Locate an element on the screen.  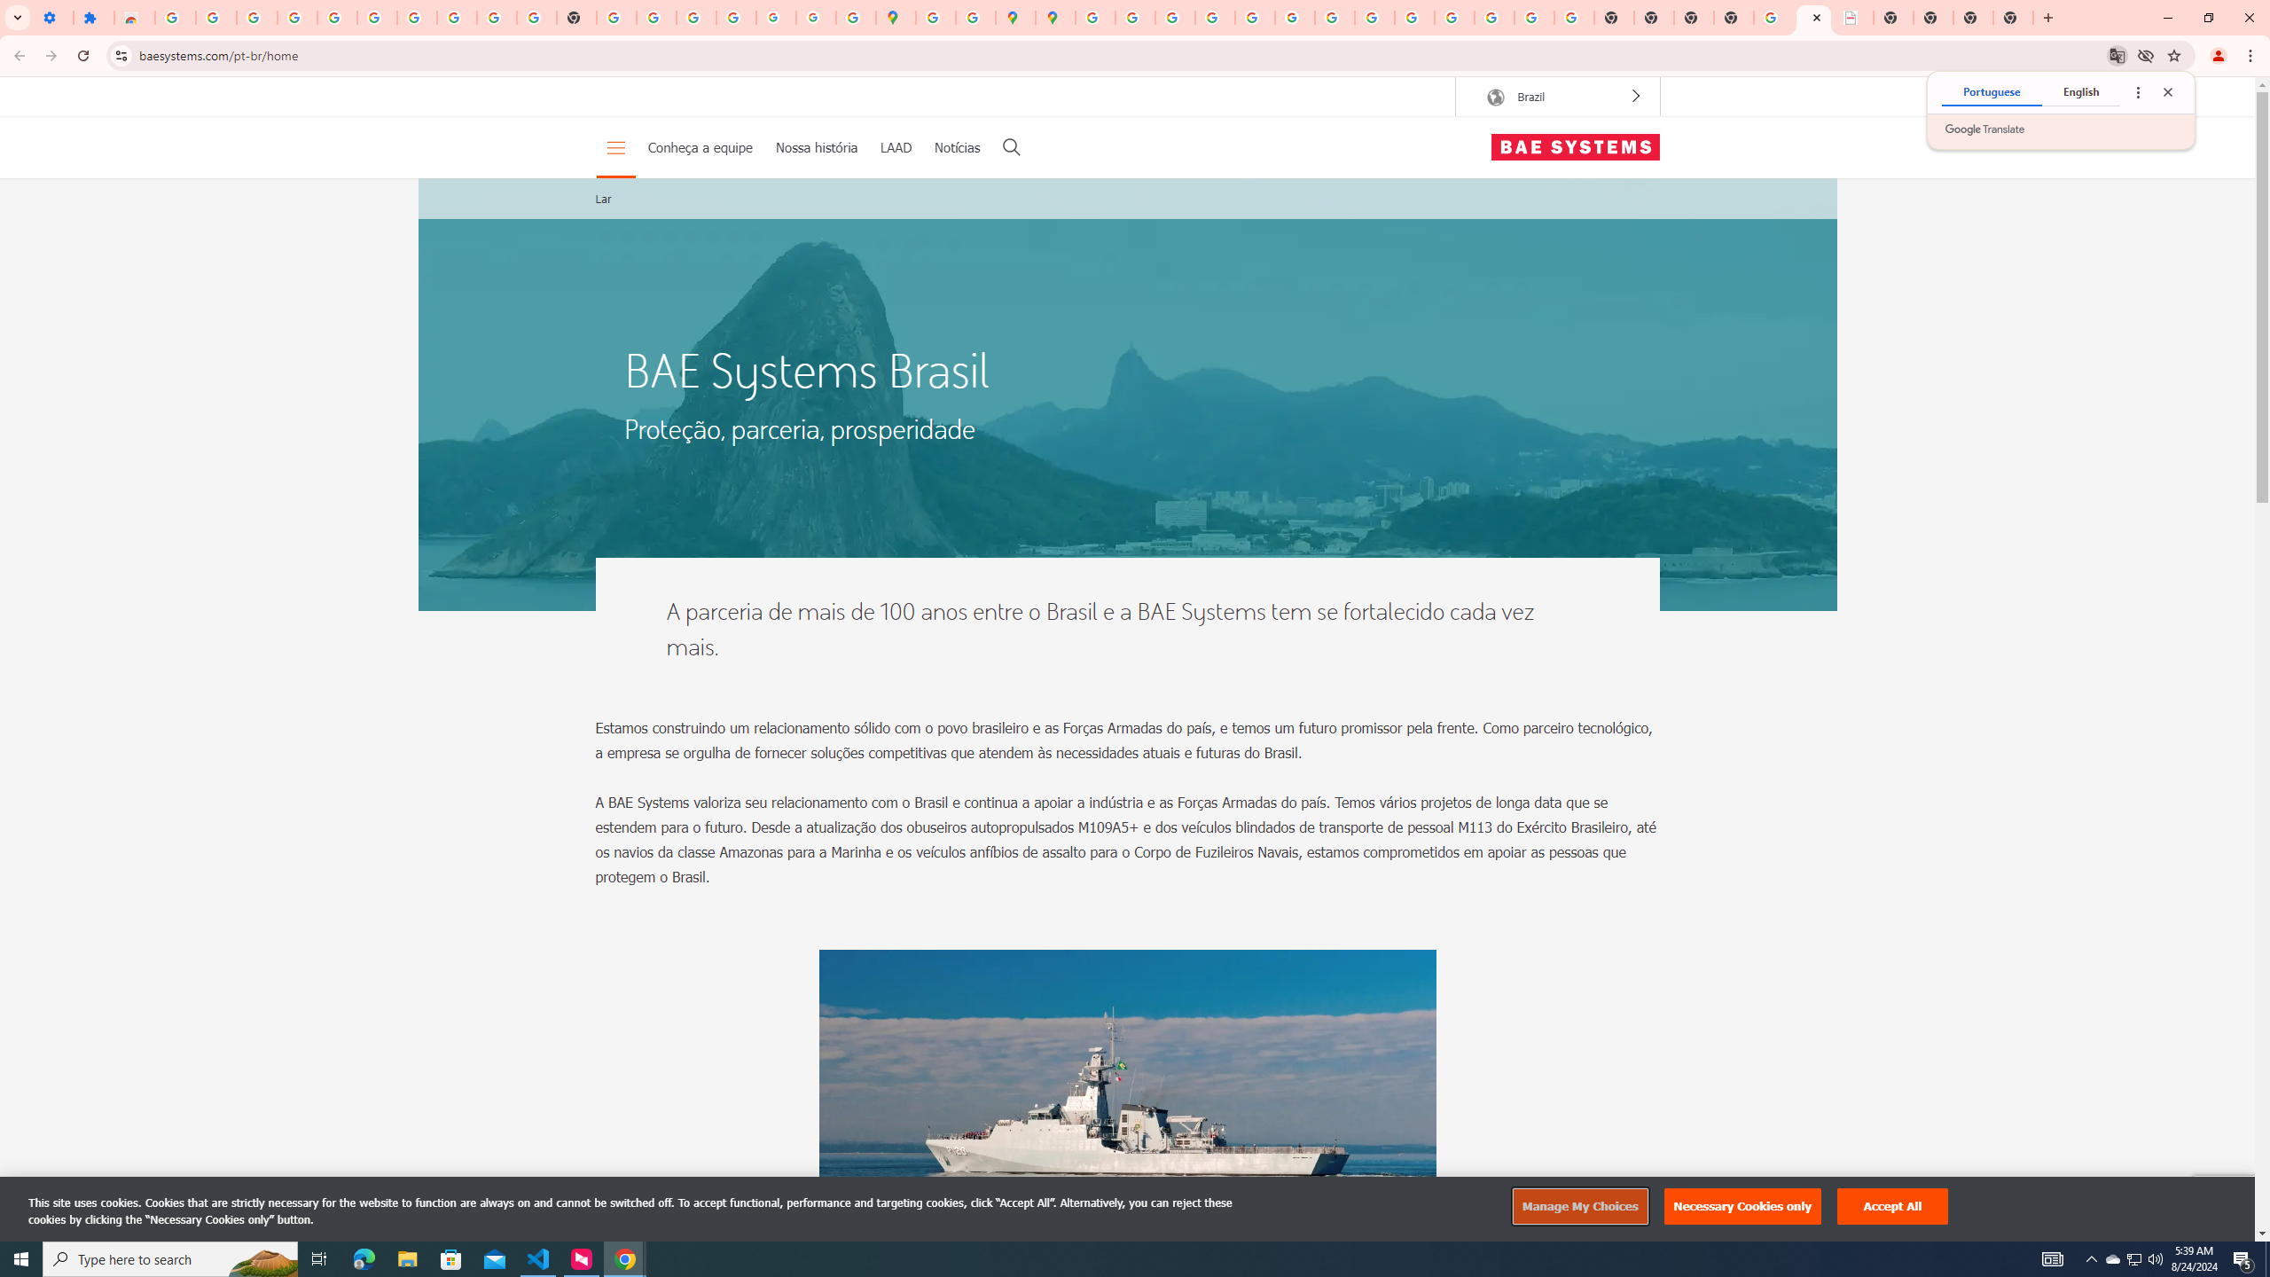
LAAD is located at coordinates (896, 147).